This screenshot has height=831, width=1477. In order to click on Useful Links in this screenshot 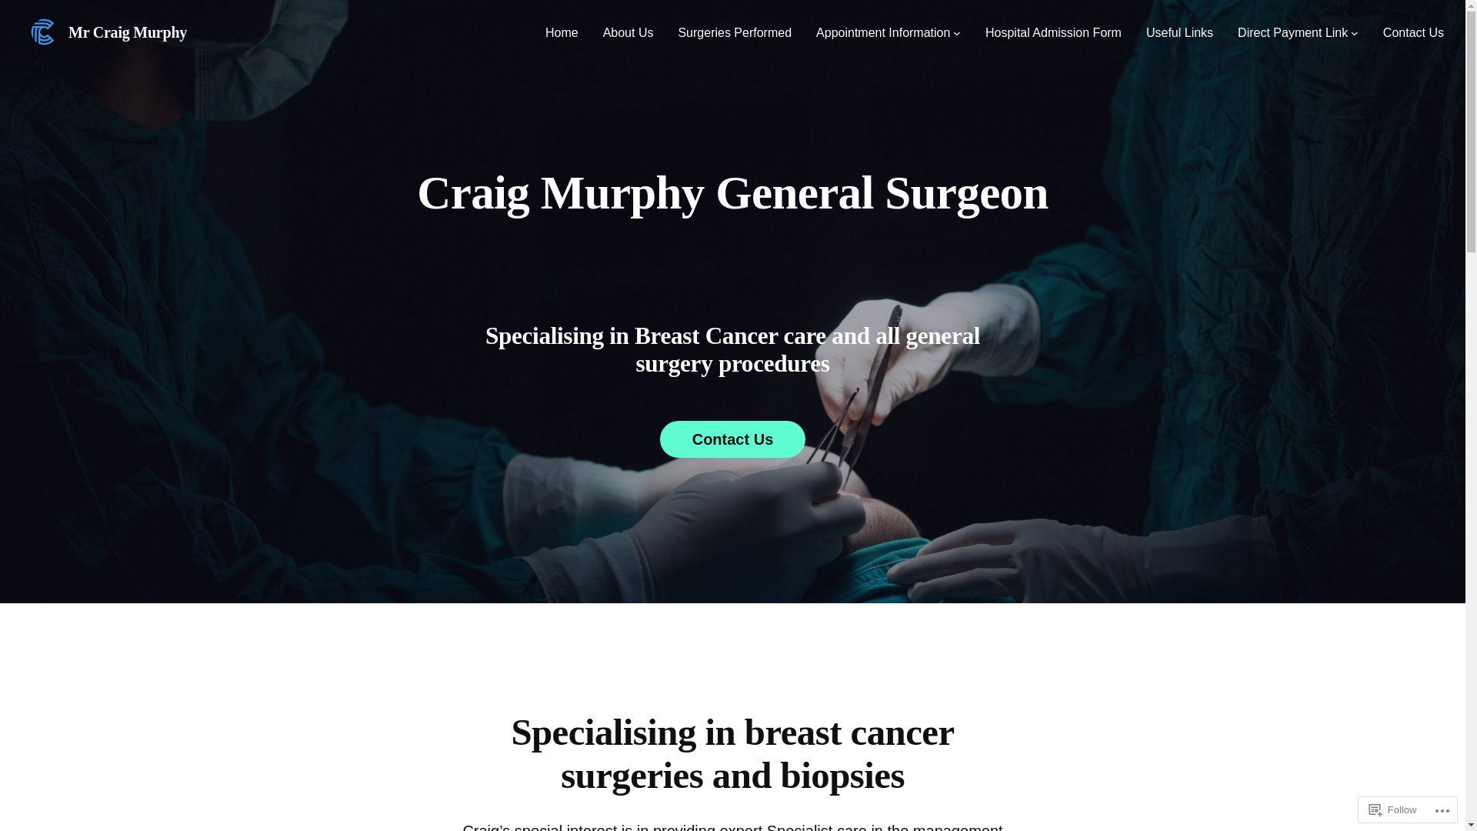, I will do `click(1180, 32)`.